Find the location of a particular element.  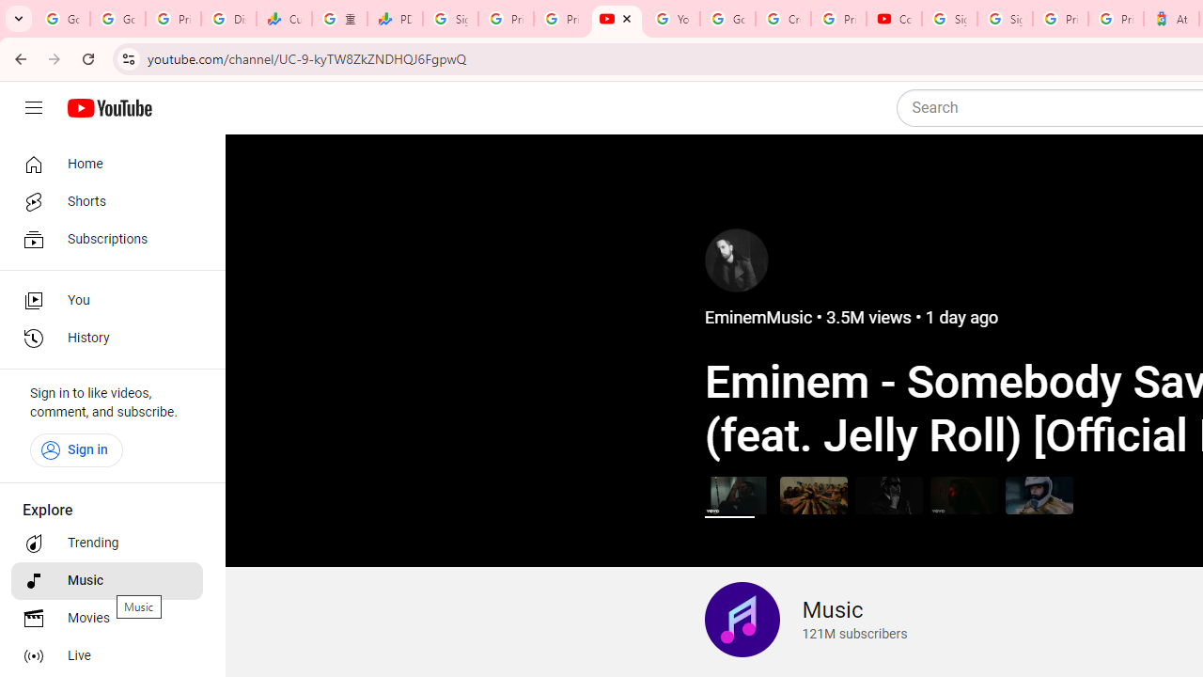

Trending is located at coordinates (107, 543).